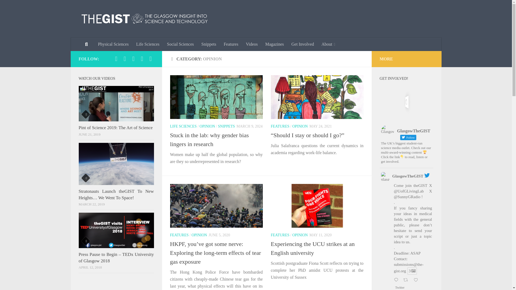  I want to click on Stuck in the lab: why gender bias lingers in research, so click(209, 140).